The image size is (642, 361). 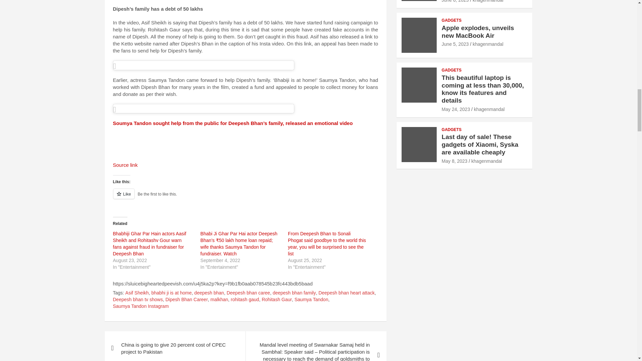 I want to click on Like or Reblog, so click(x=245, y=197).